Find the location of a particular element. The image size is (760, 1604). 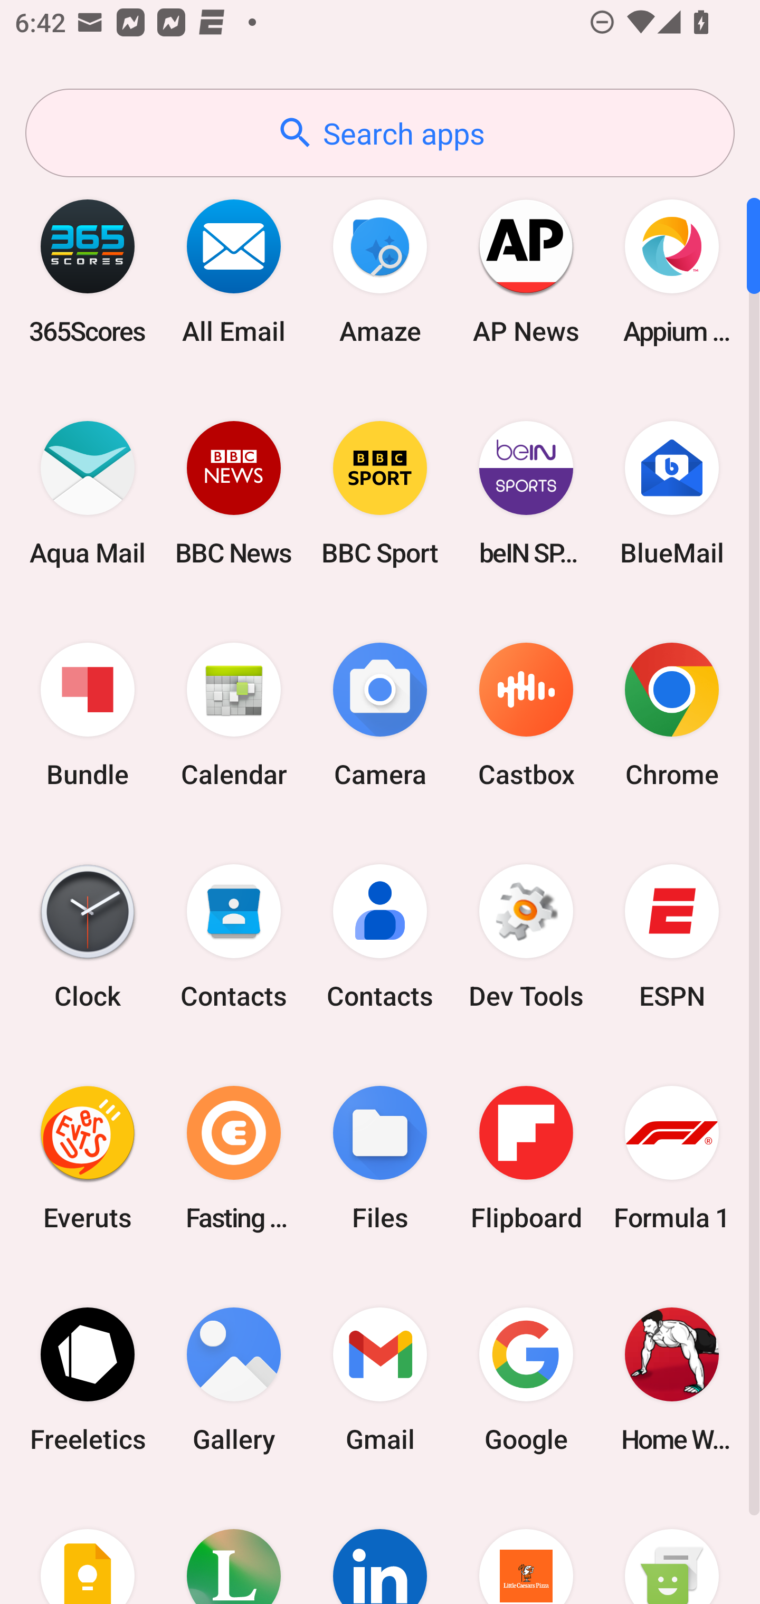

Formula 1 is located at coordinates (672, 1158).